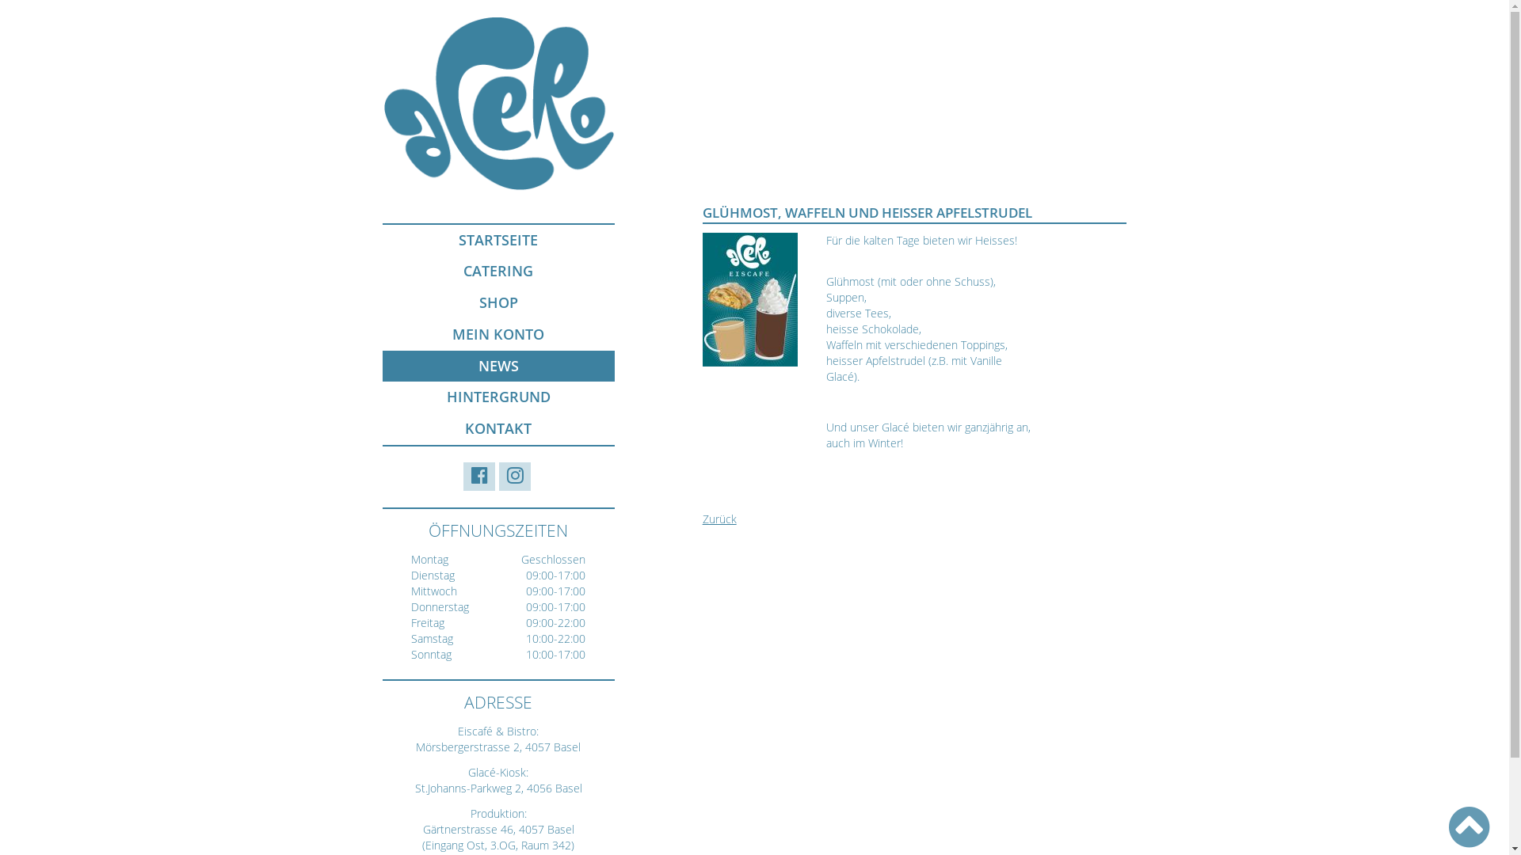  Describe the element at coordinates (497, 272) in the screenshot. I see `CATERING` at that location.